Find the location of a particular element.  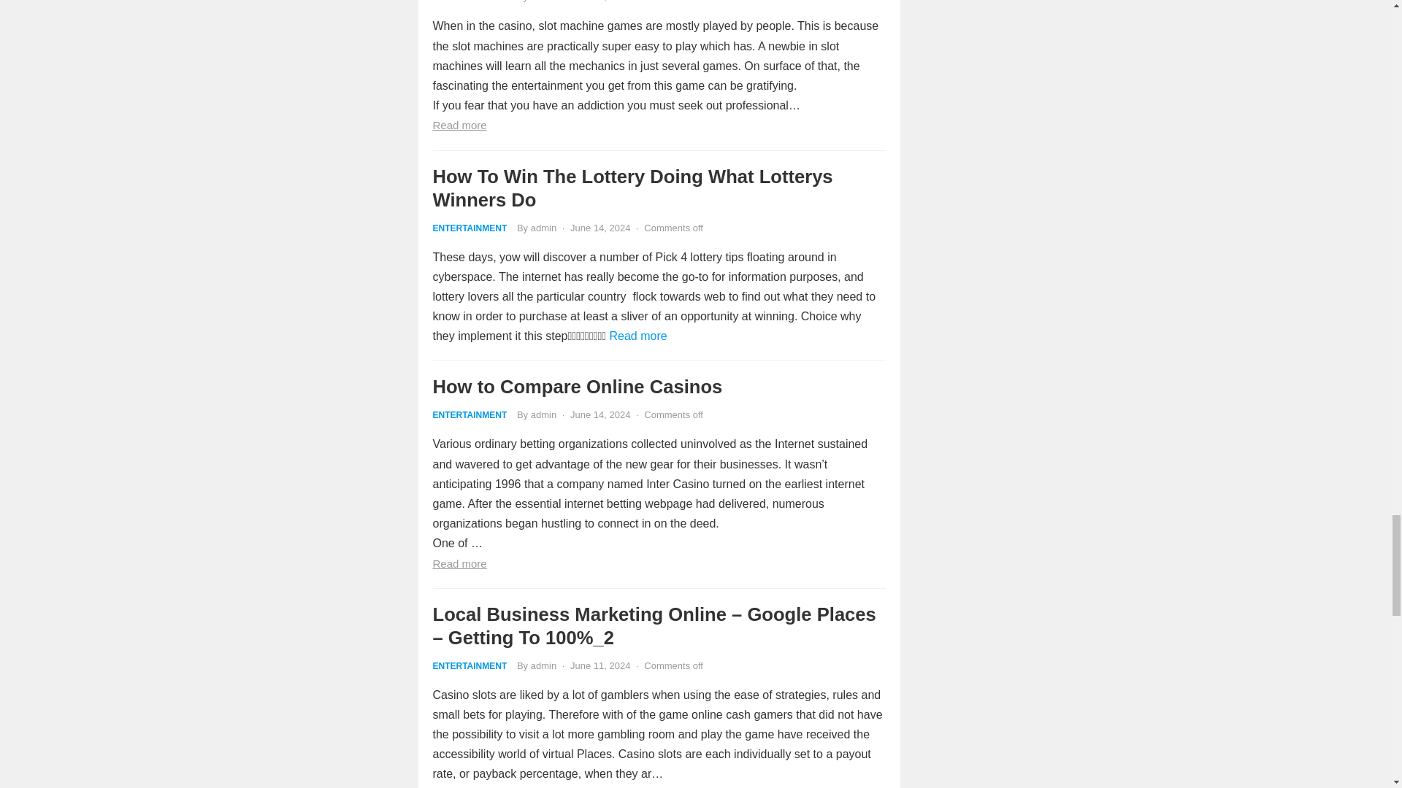

Posts by admin is located at coordinates (543, 414).